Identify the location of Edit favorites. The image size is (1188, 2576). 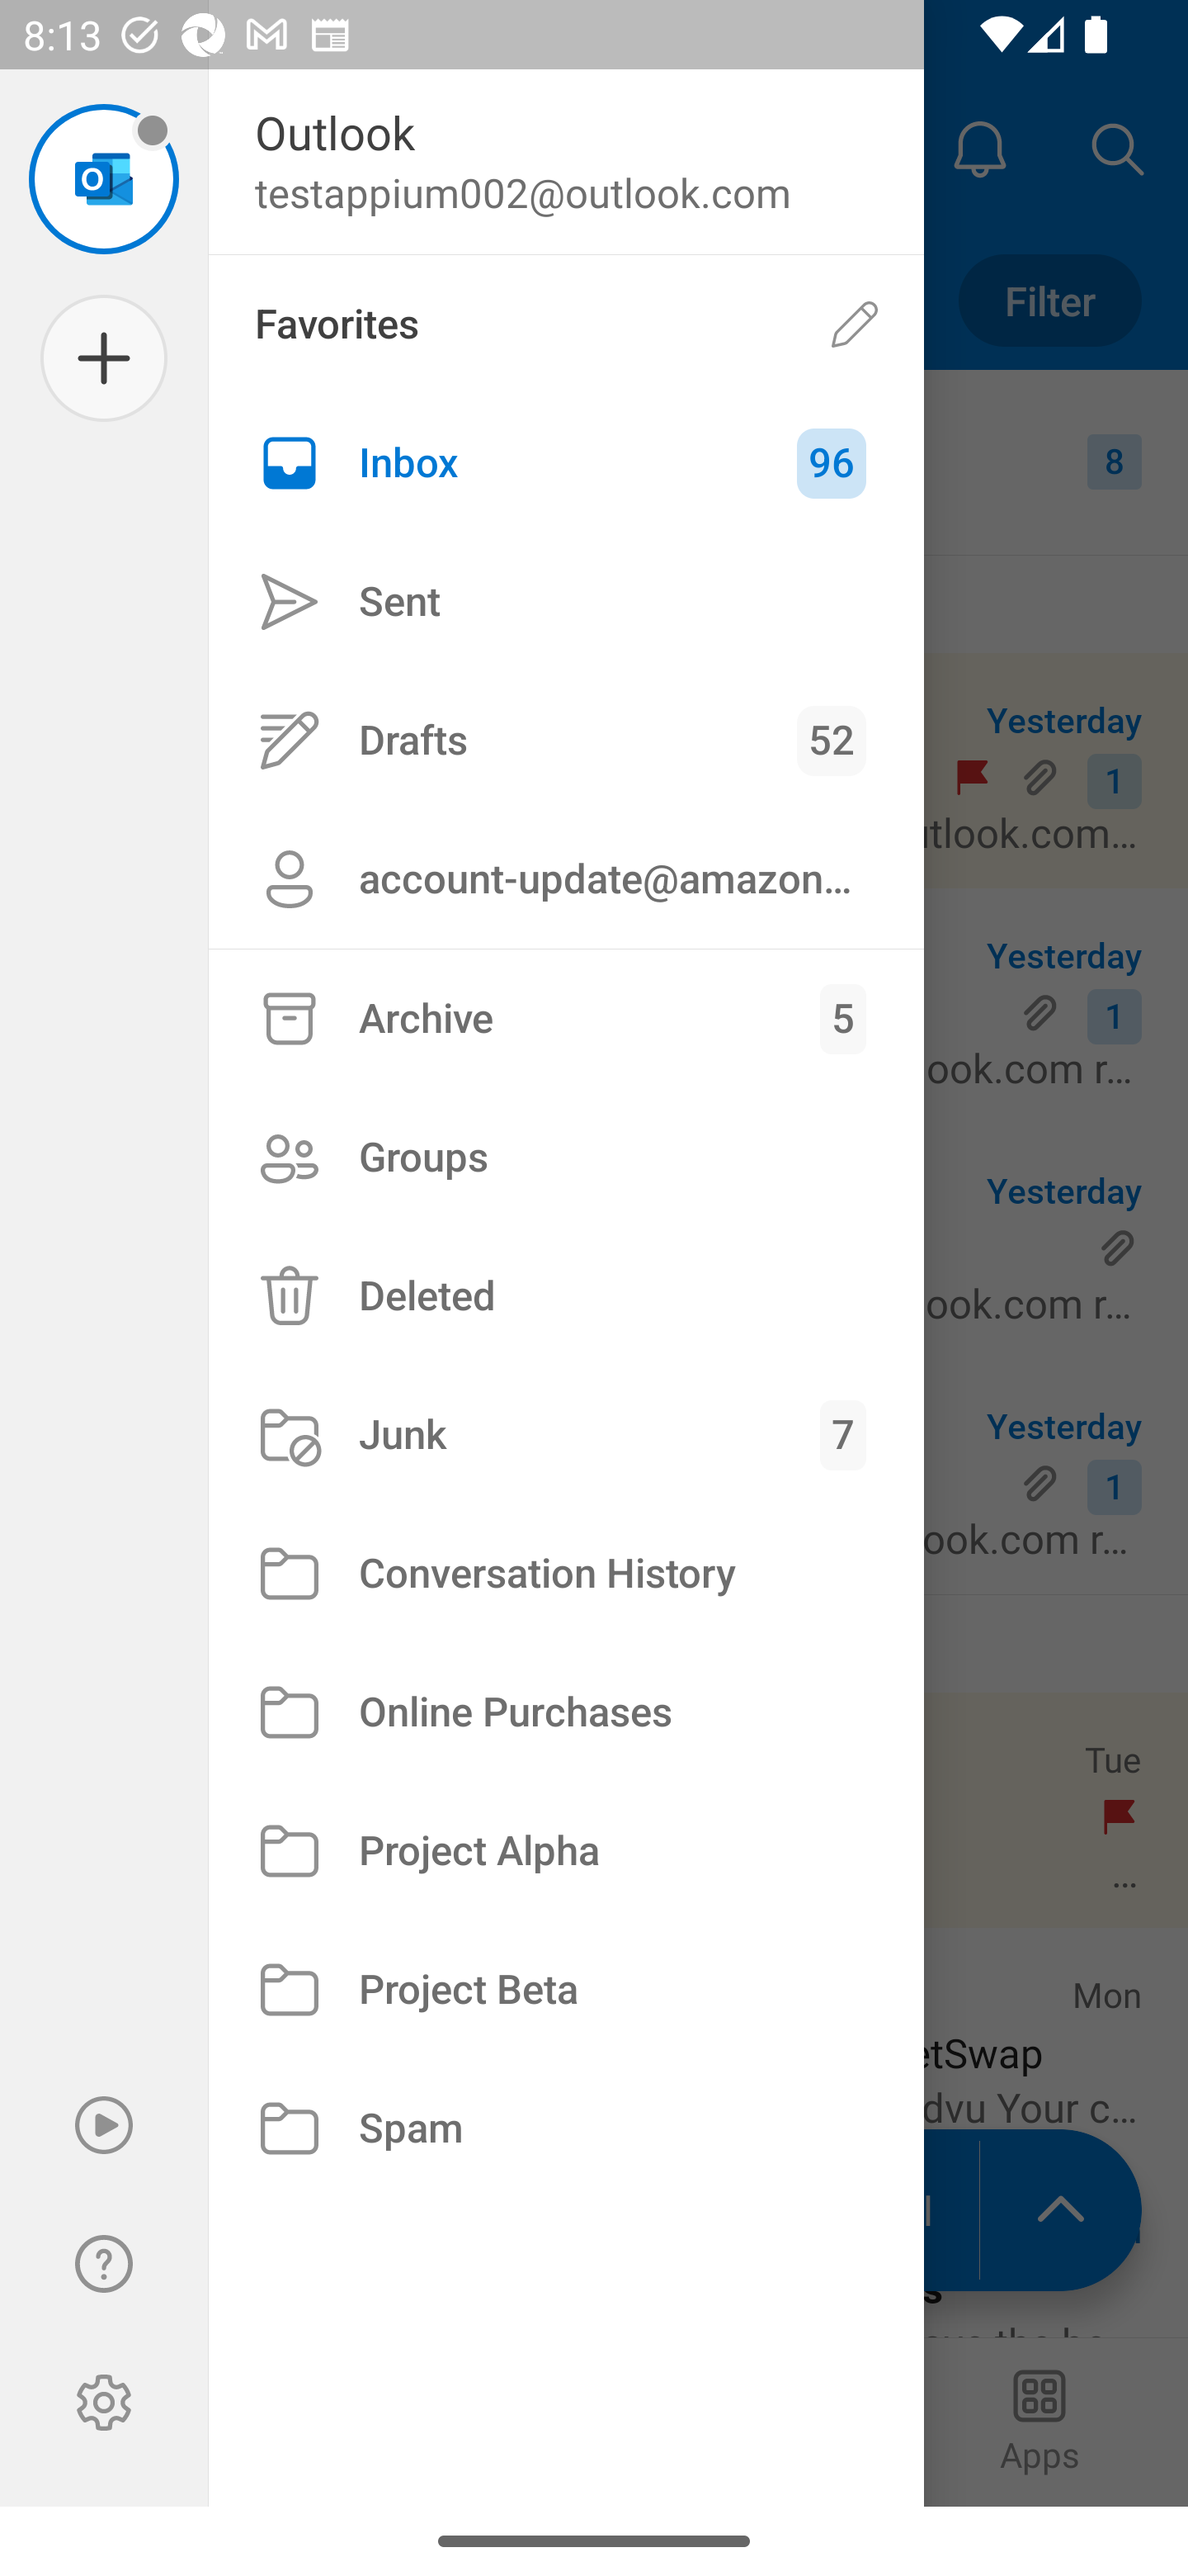
(855, 324).